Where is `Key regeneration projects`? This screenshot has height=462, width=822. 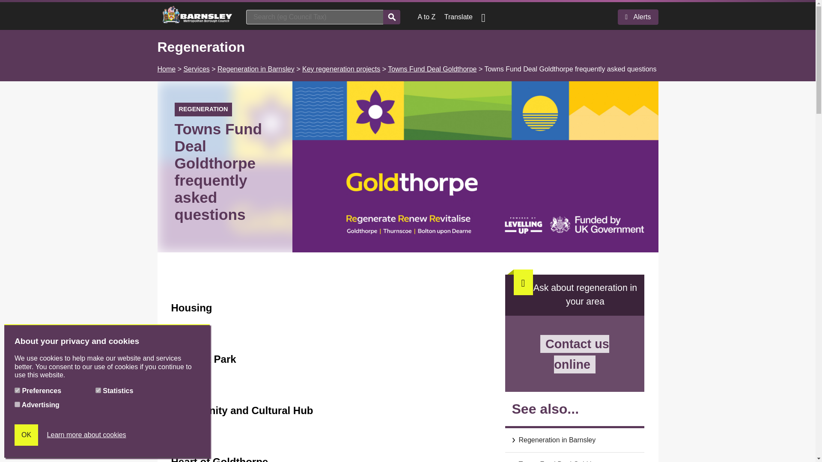 Key regeneration projects is located at coordinates (341, 69).